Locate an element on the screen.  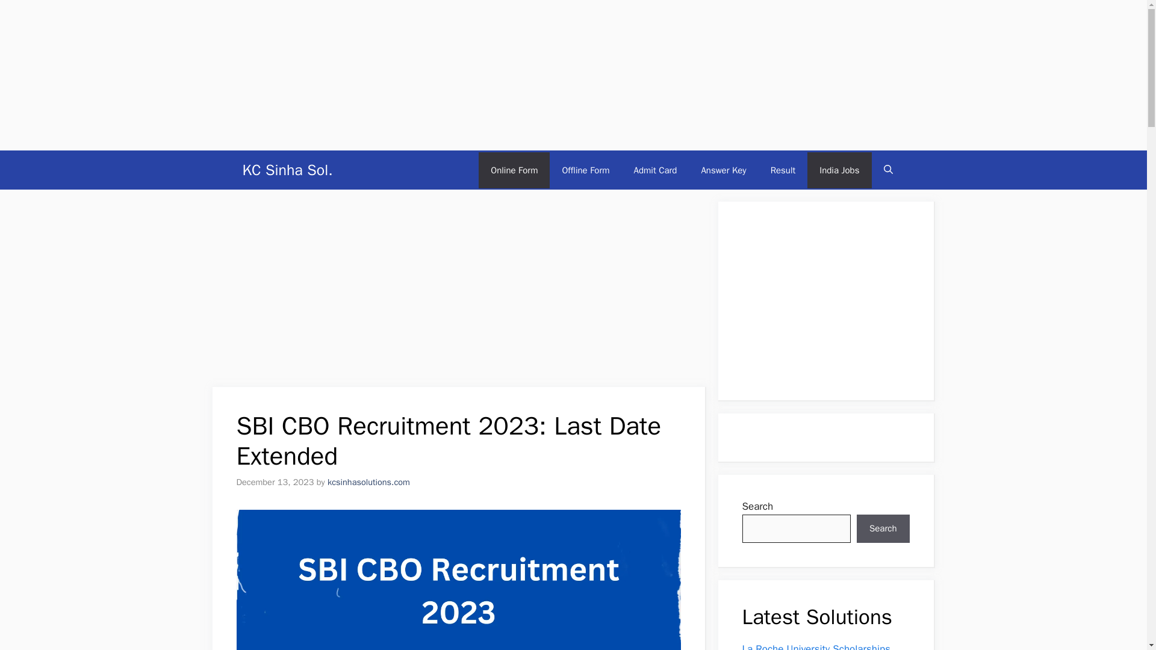
View all posts by kcsinhasolutions.com is located at coordinates (368, 481).